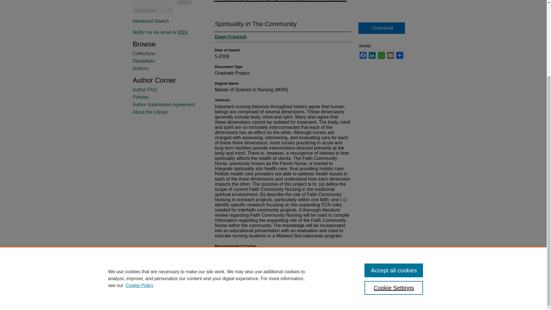 This screenshot has width=551, height=310. What do you see at coordinates (184, 2) in the screenshot?
I see `Search` at bounding box center [184, 2].